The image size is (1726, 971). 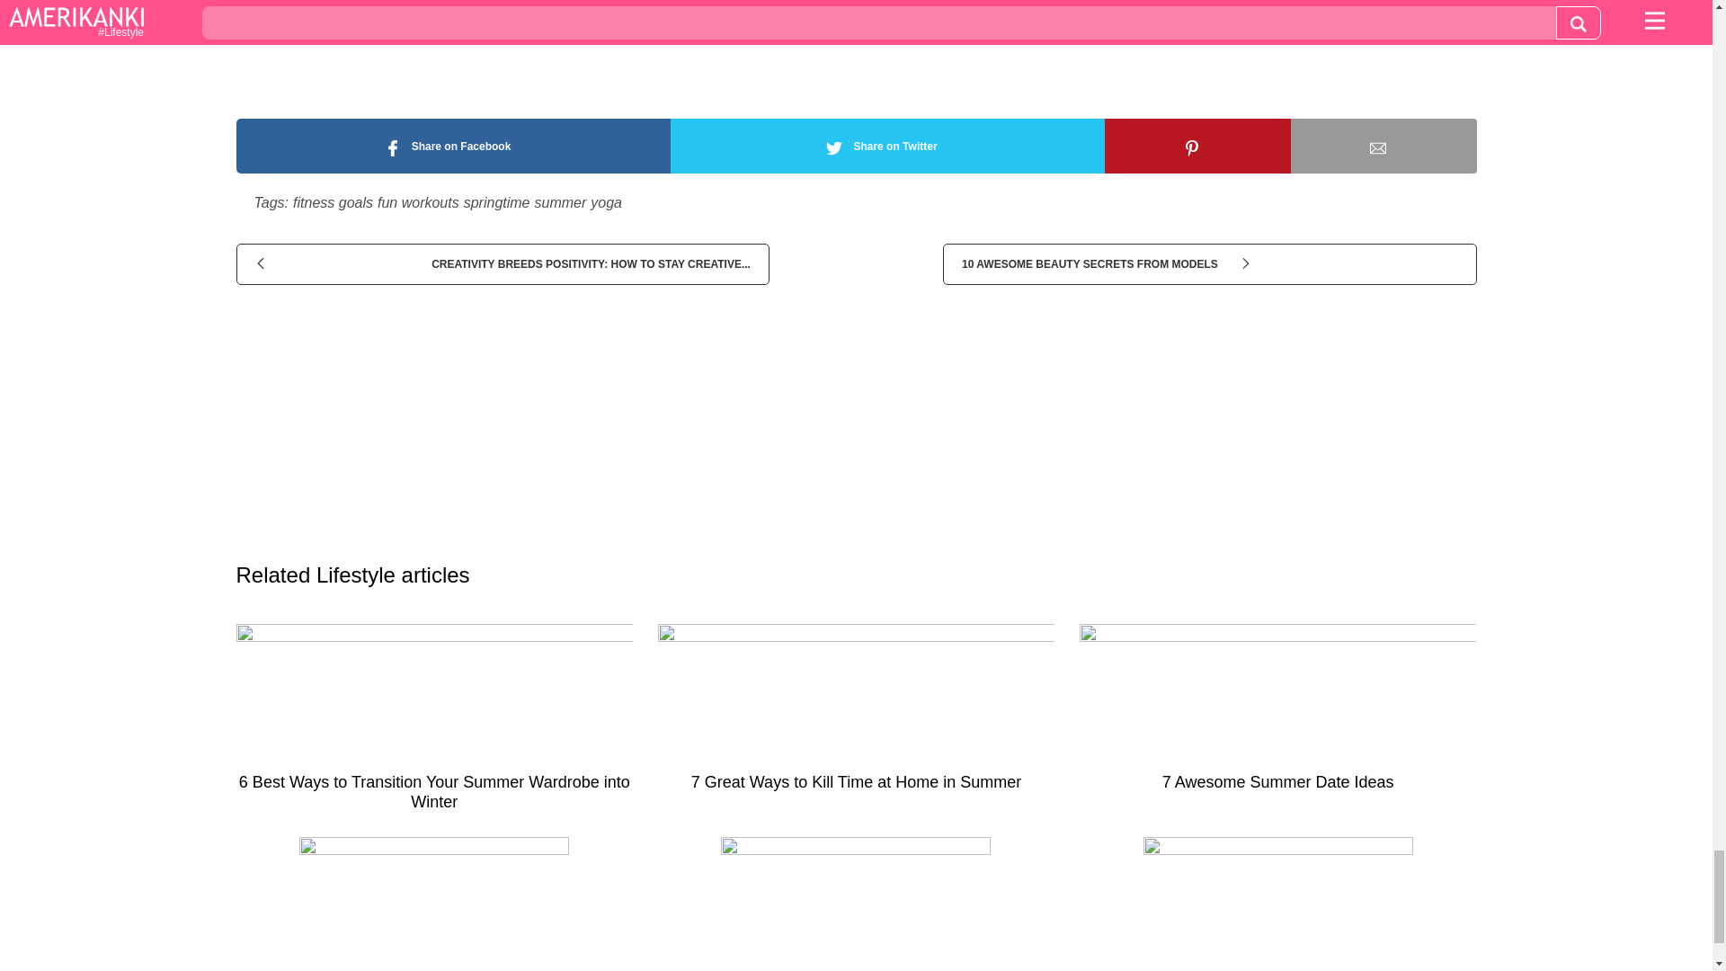 What do you see at coordinates (1208, 264) in the screenshot?
I see `10 Awesome Beauty Secrets from Models` at bounding box center [1208, 264].